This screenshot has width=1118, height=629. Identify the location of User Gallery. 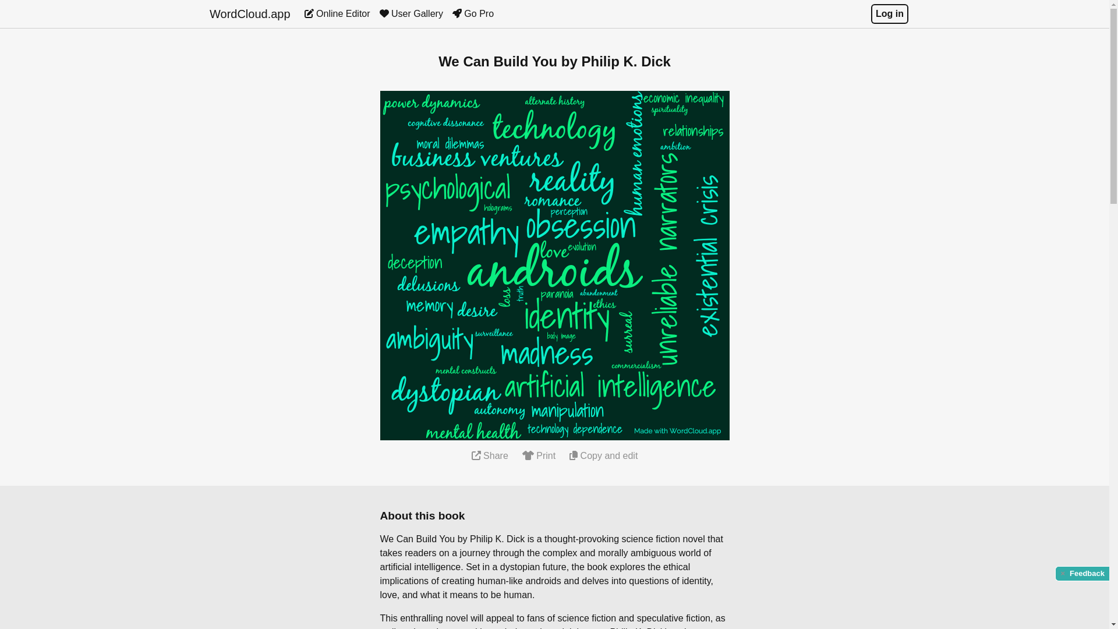
(411, 14).